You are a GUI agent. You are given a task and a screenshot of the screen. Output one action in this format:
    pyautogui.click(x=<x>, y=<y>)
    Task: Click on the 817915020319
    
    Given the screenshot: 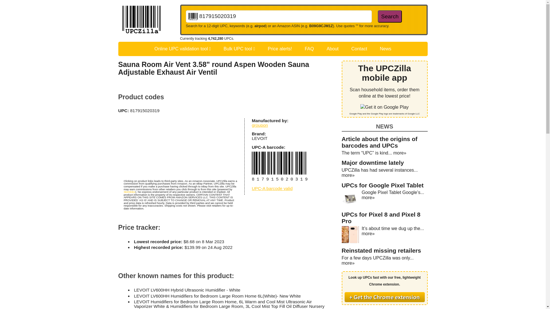 What is the action you would take?
    pyautogui.click(x=278, y=16)
    